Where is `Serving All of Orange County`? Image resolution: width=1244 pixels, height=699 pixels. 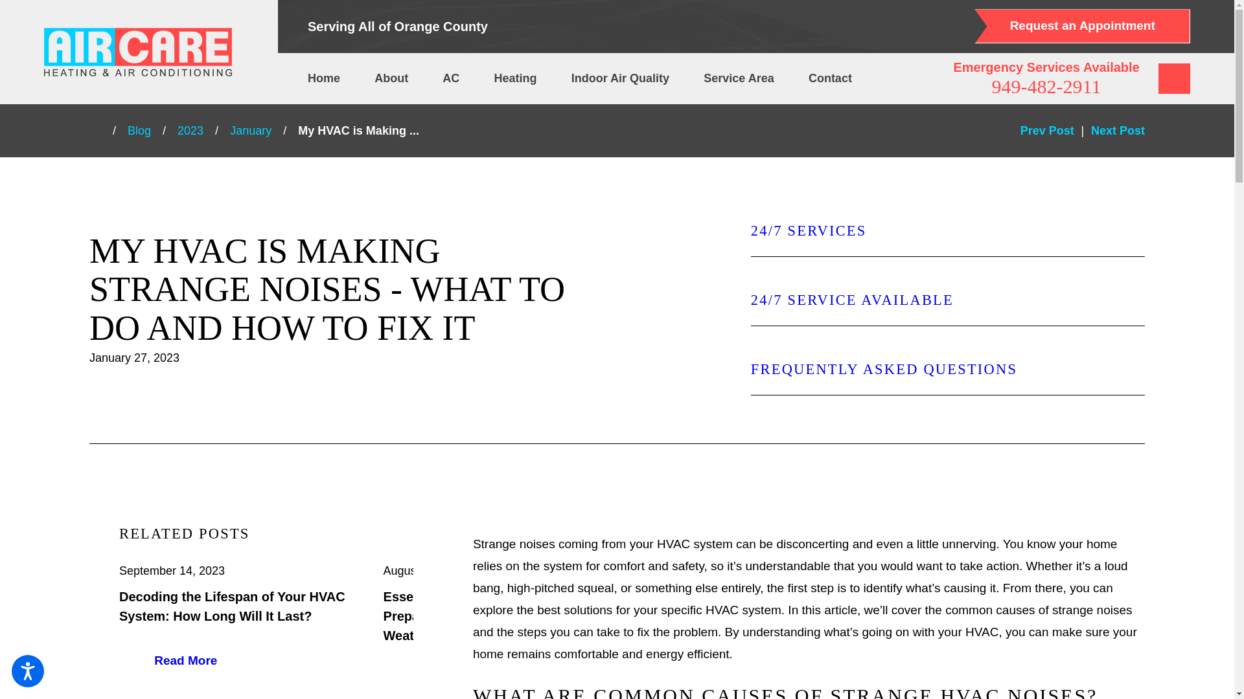
Serving All of Orange County is located at coordinates (397, 26).